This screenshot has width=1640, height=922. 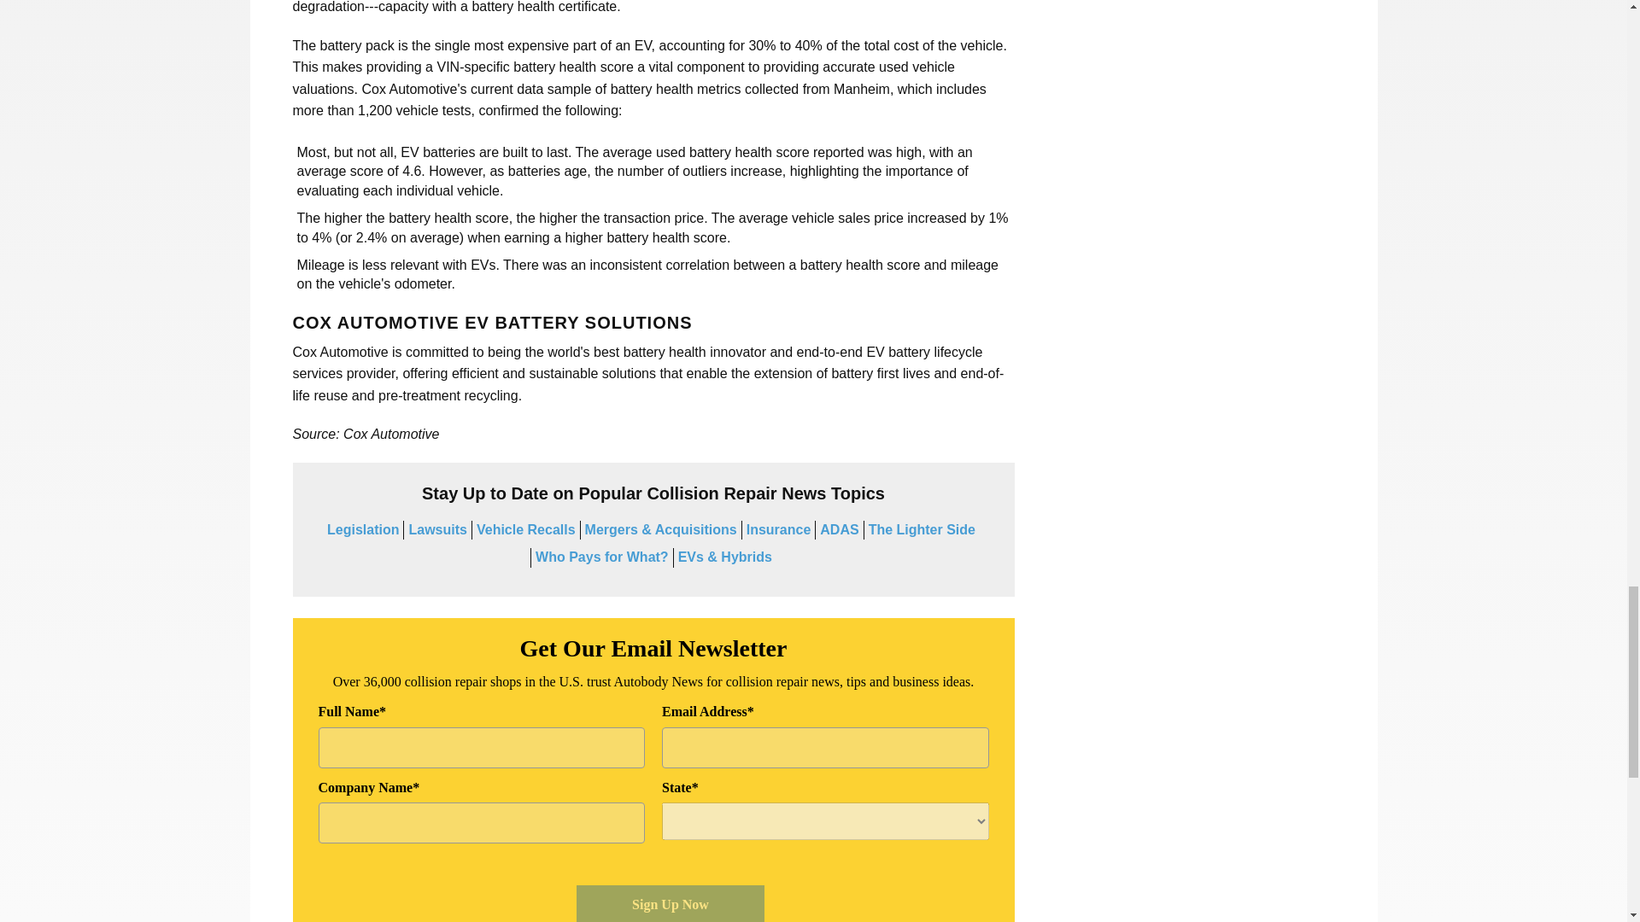 I want to click on The Lighter Side, so click(x=922, y=529).